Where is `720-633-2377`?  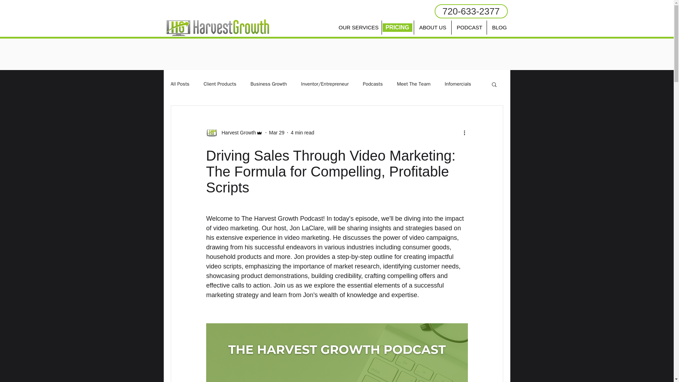
720-633-2377 is located at coordinates (471, 11).